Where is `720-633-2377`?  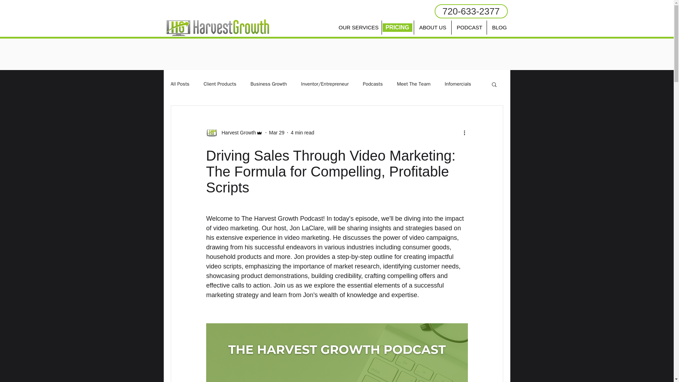
720-633-2377 is located at coordinates (471, 11).